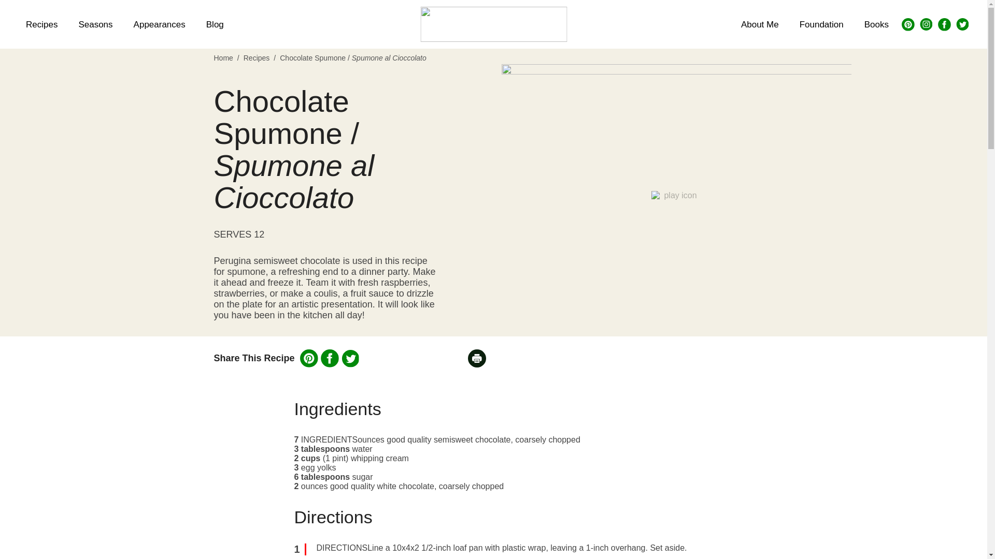 The width and height of the screenshot is (995, 559). I want to click on Foundation, so click(821, 24).